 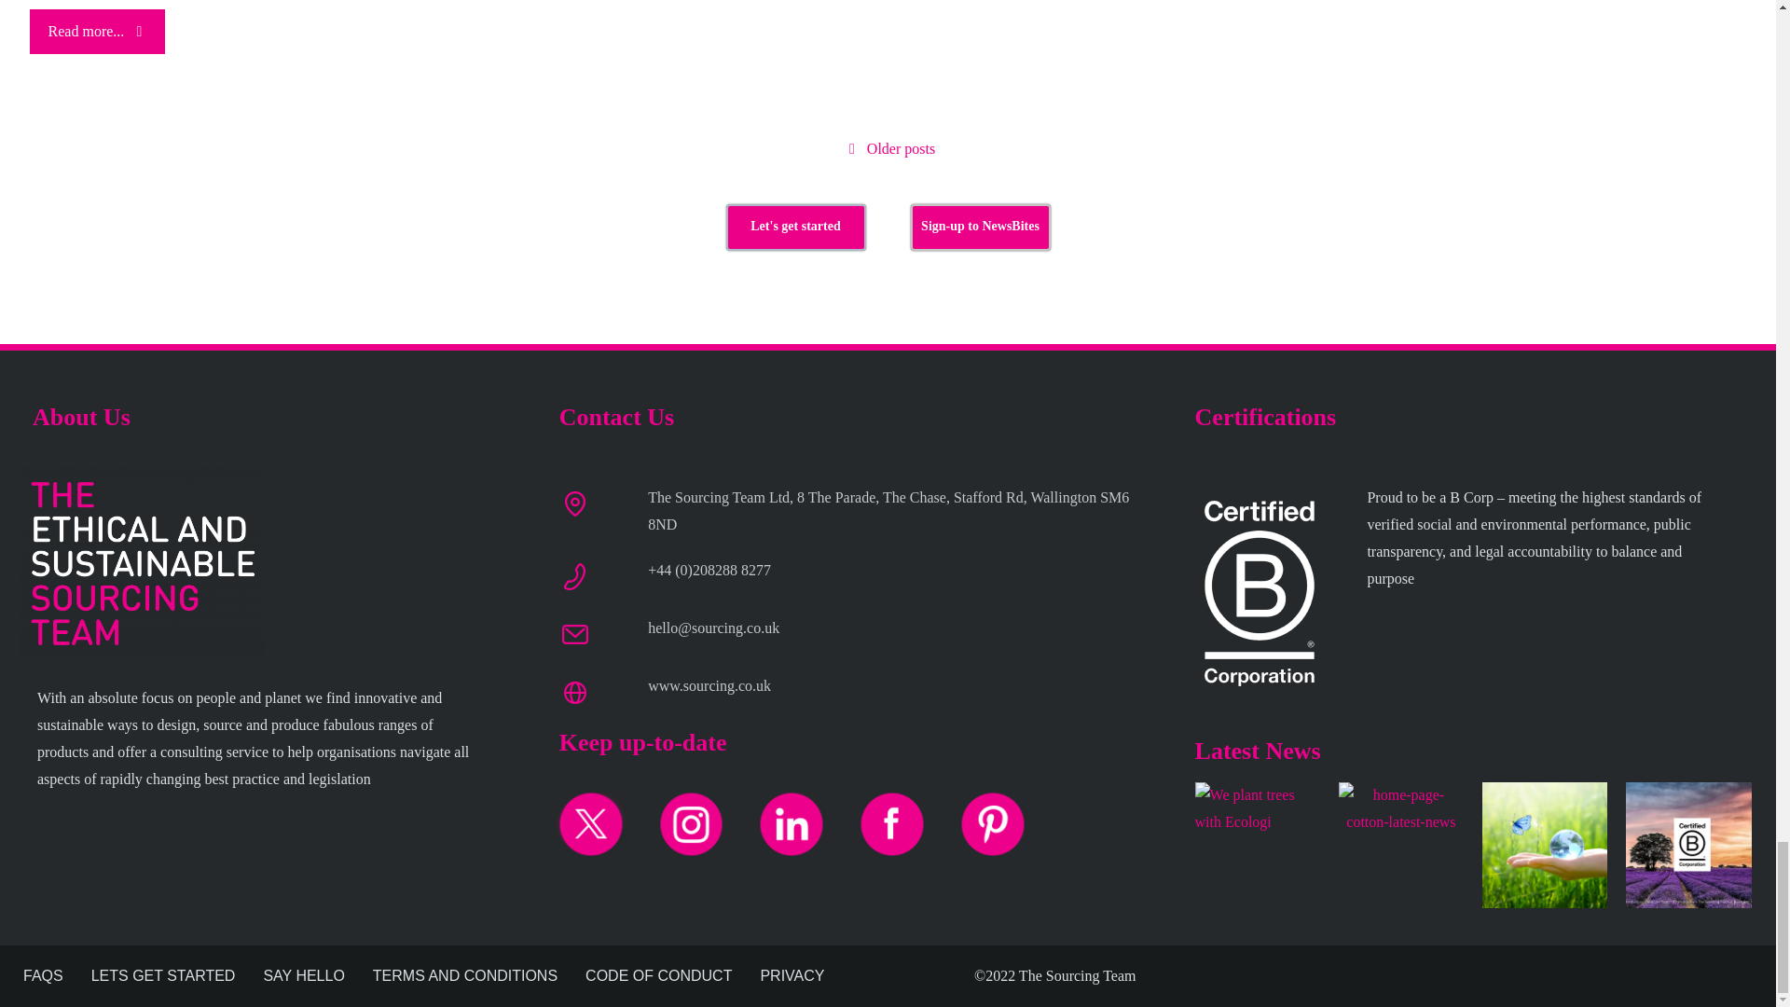 I want to click on Sign-up to NewsBites, so click(x=979, y=228).